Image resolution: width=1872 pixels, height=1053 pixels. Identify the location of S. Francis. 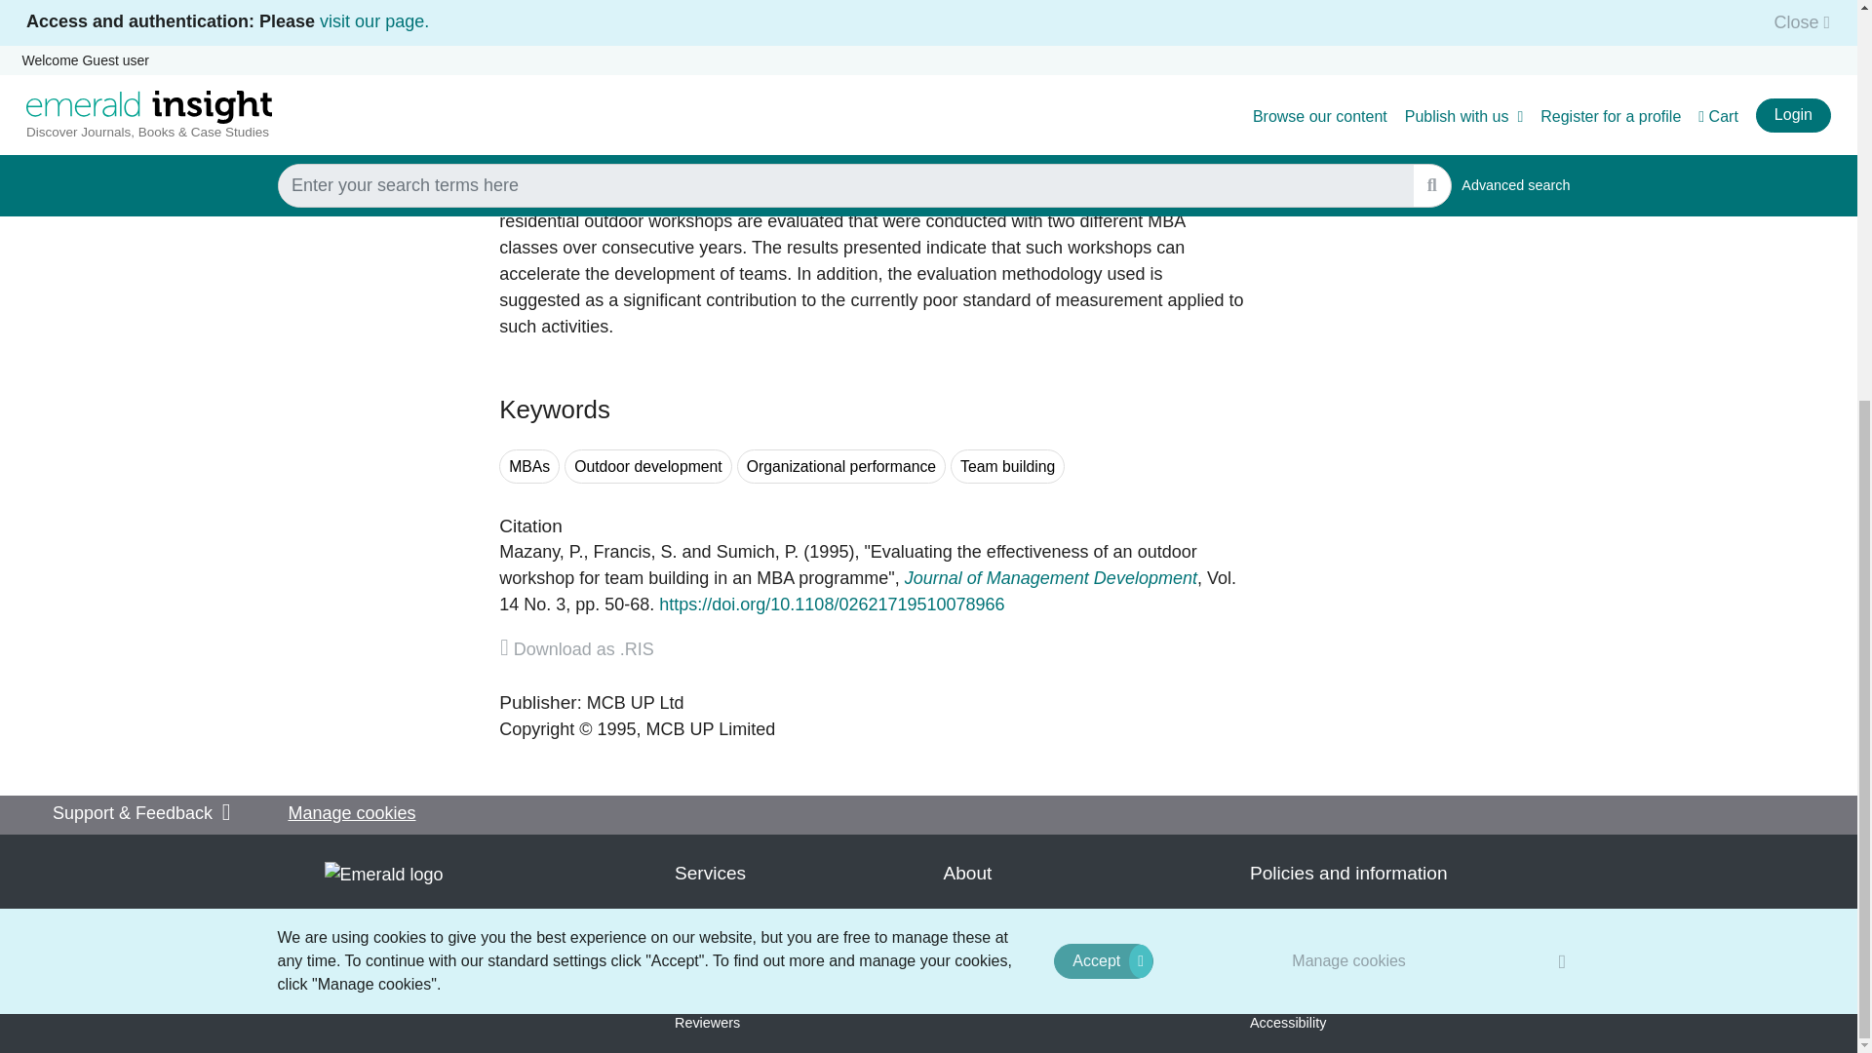
(636, 552).